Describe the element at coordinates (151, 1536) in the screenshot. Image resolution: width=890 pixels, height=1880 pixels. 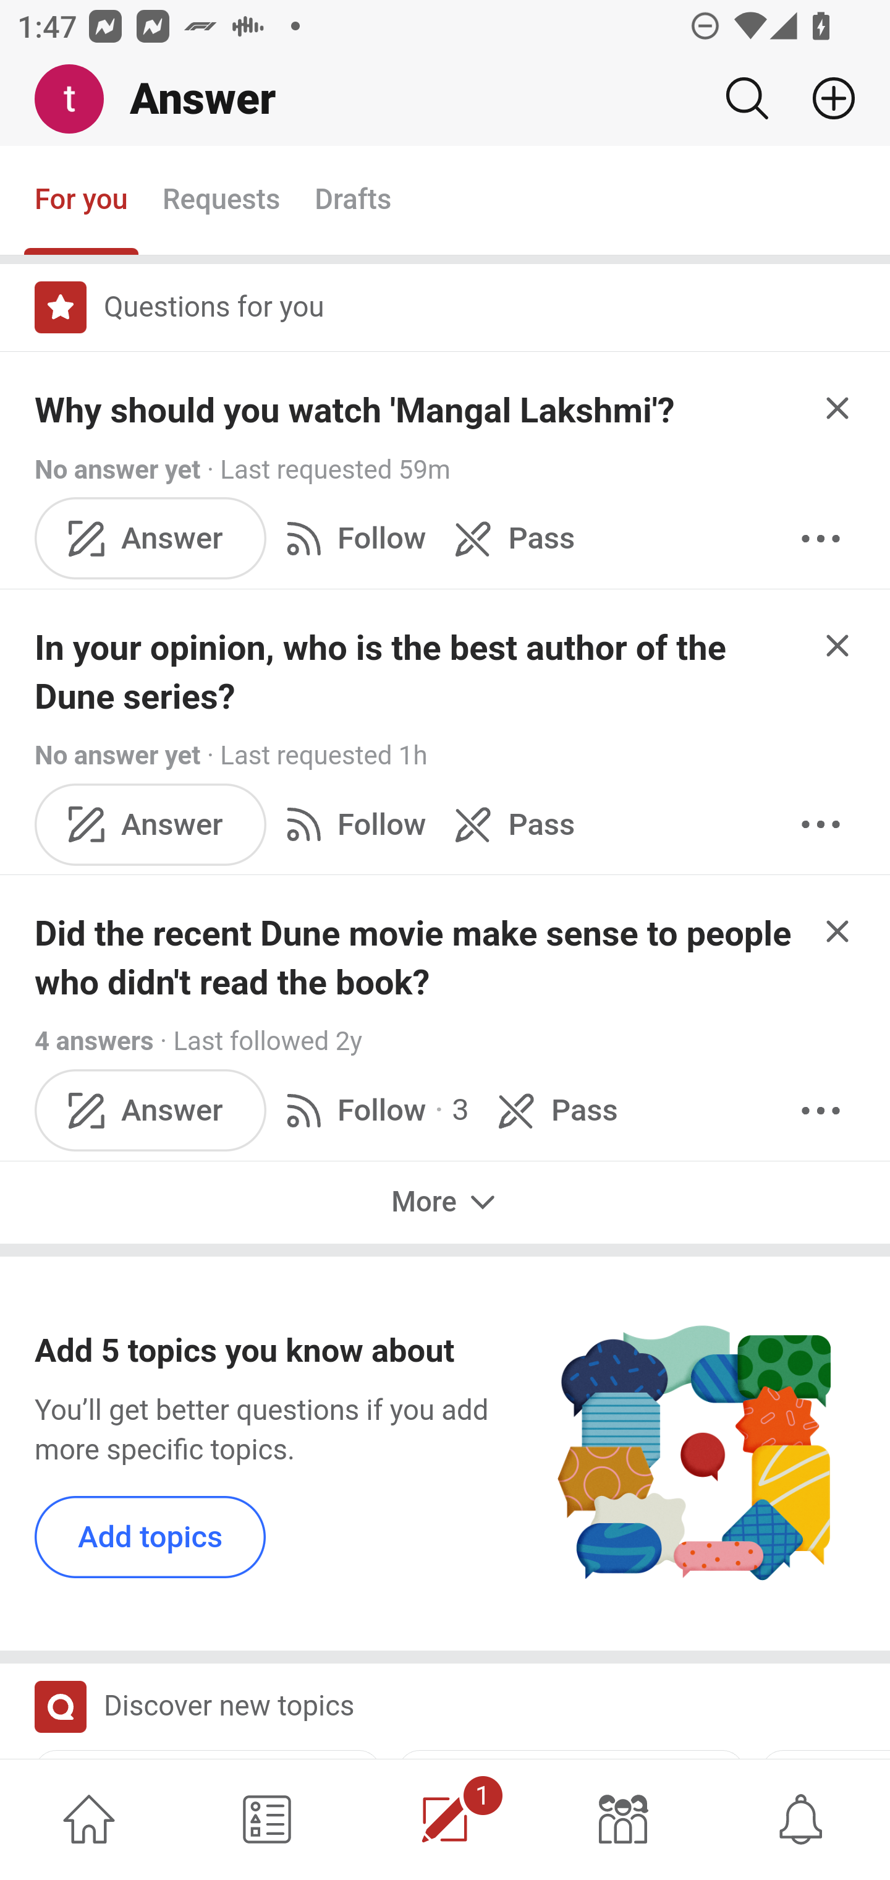
I see `Add topics` at that location.